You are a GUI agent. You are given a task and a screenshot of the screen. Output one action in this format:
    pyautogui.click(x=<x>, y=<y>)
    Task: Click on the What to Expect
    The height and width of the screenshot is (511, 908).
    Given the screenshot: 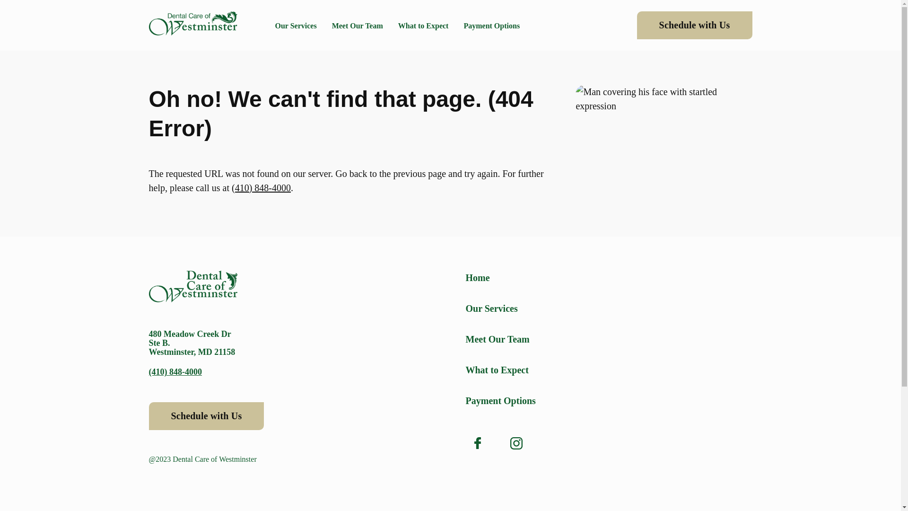 What is the action you would take?
    pyautogui.click(x=423, y=26)
    